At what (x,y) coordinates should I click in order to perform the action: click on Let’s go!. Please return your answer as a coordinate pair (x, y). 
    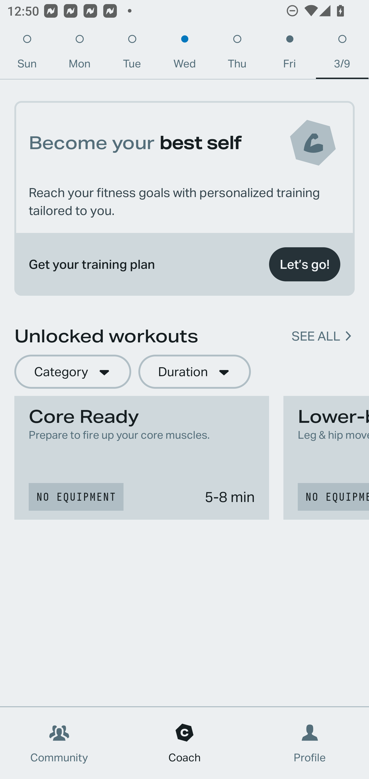
    Looking at the image, I should click on (304, 264).